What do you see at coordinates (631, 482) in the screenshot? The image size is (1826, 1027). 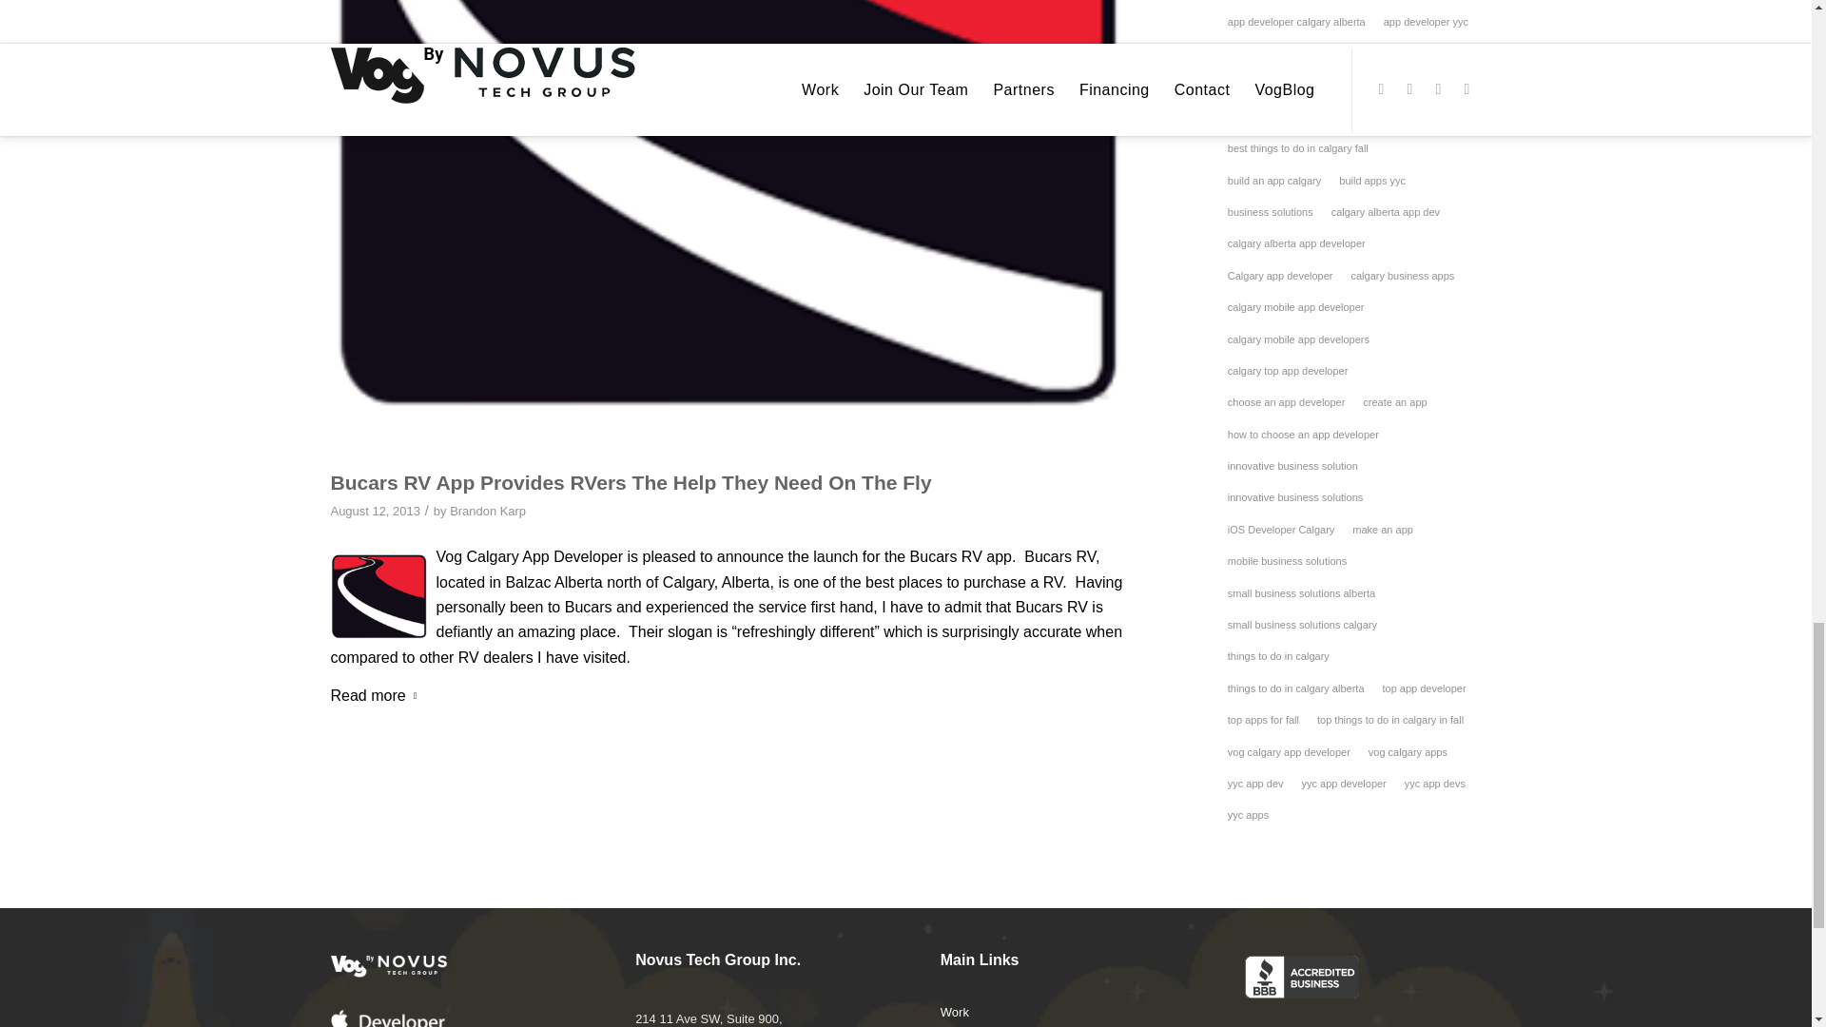 I see `Bucars RV App Provides RVers The Help They Need On The Fly` at bounding box center [631, 482].